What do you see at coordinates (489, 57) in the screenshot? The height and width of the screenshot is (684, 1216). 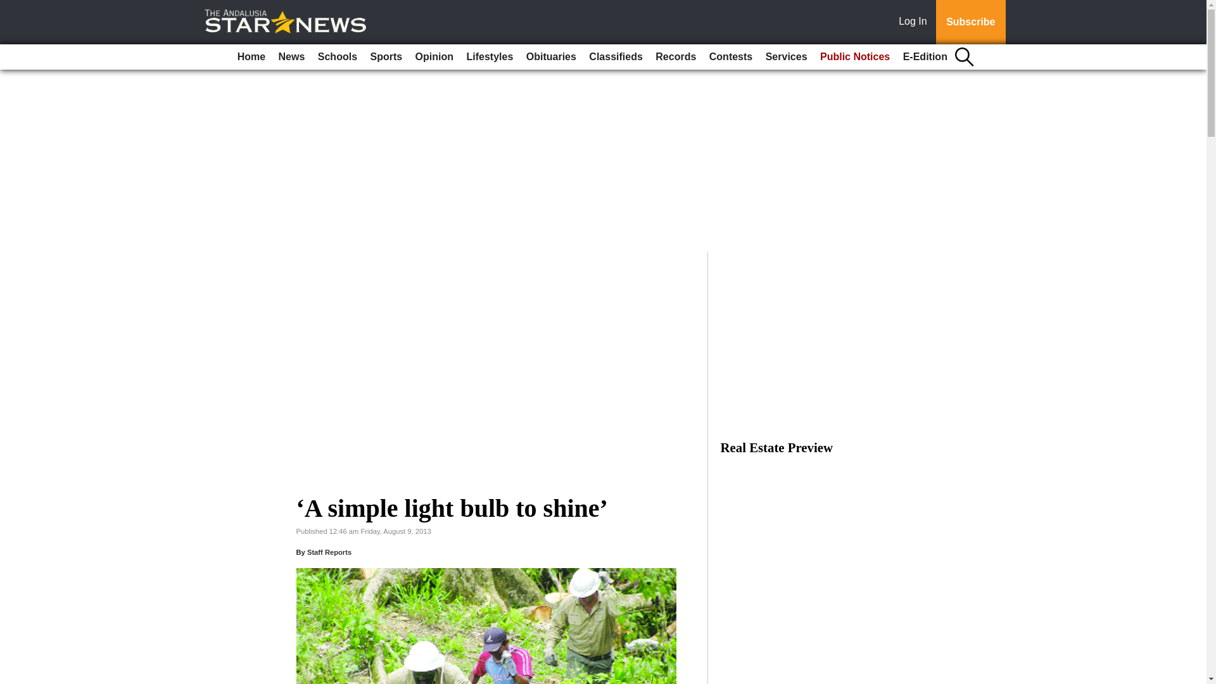 I see `Lifestyles` at bounding box center [489, 57].